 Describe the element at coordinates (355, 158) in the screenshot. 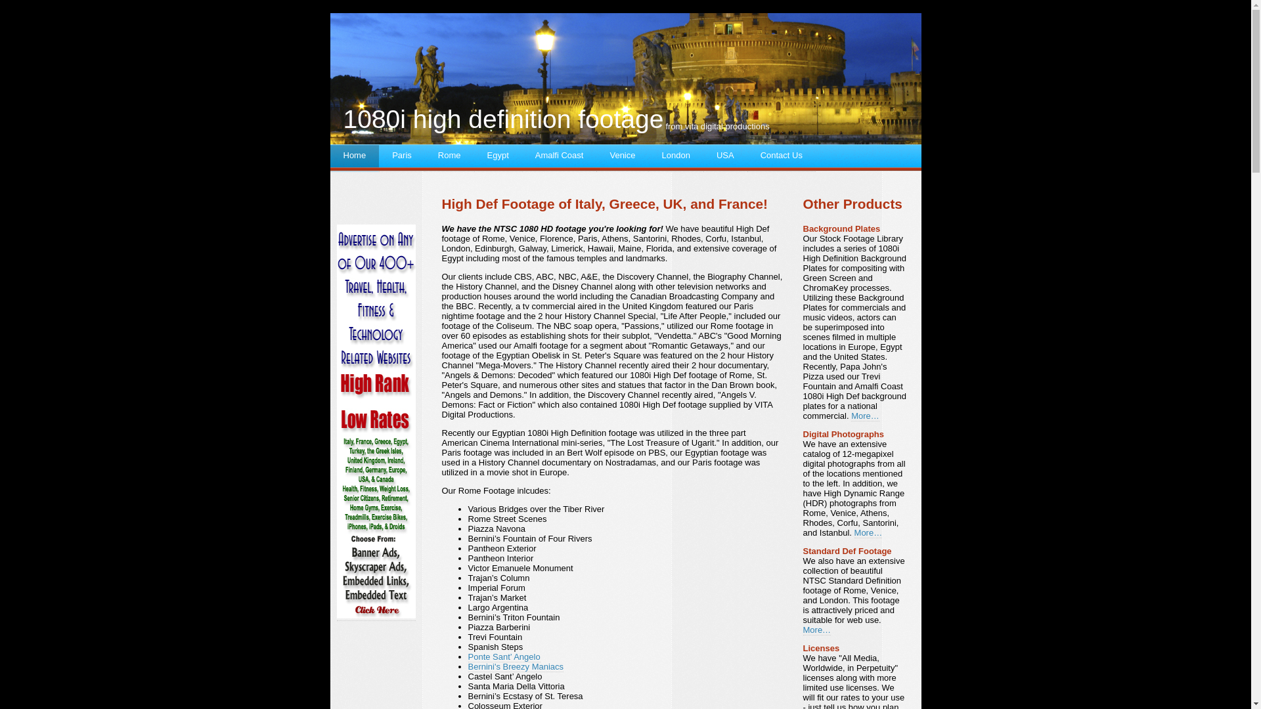

I see `Home` at that location.